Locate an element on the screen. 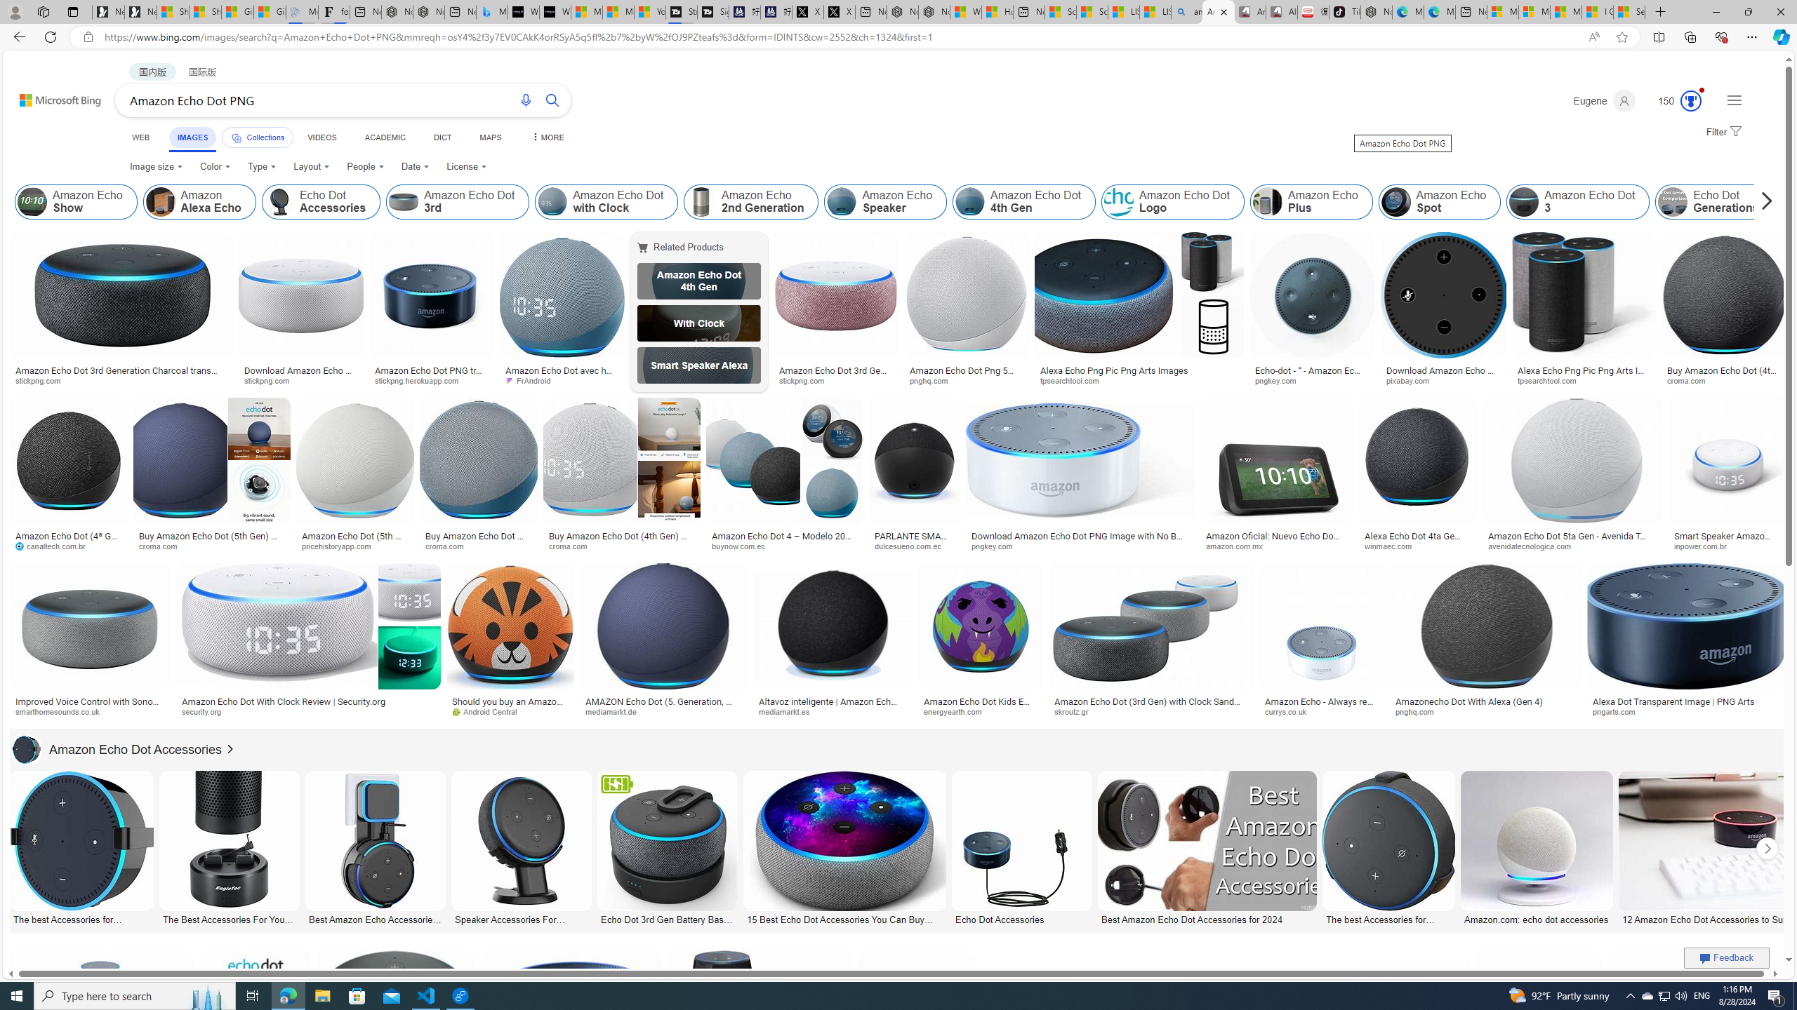 Image resolution: width=1797 pixels, height=1010 pixels. tpsearchtool.com is located at coordinates (1584, 381).